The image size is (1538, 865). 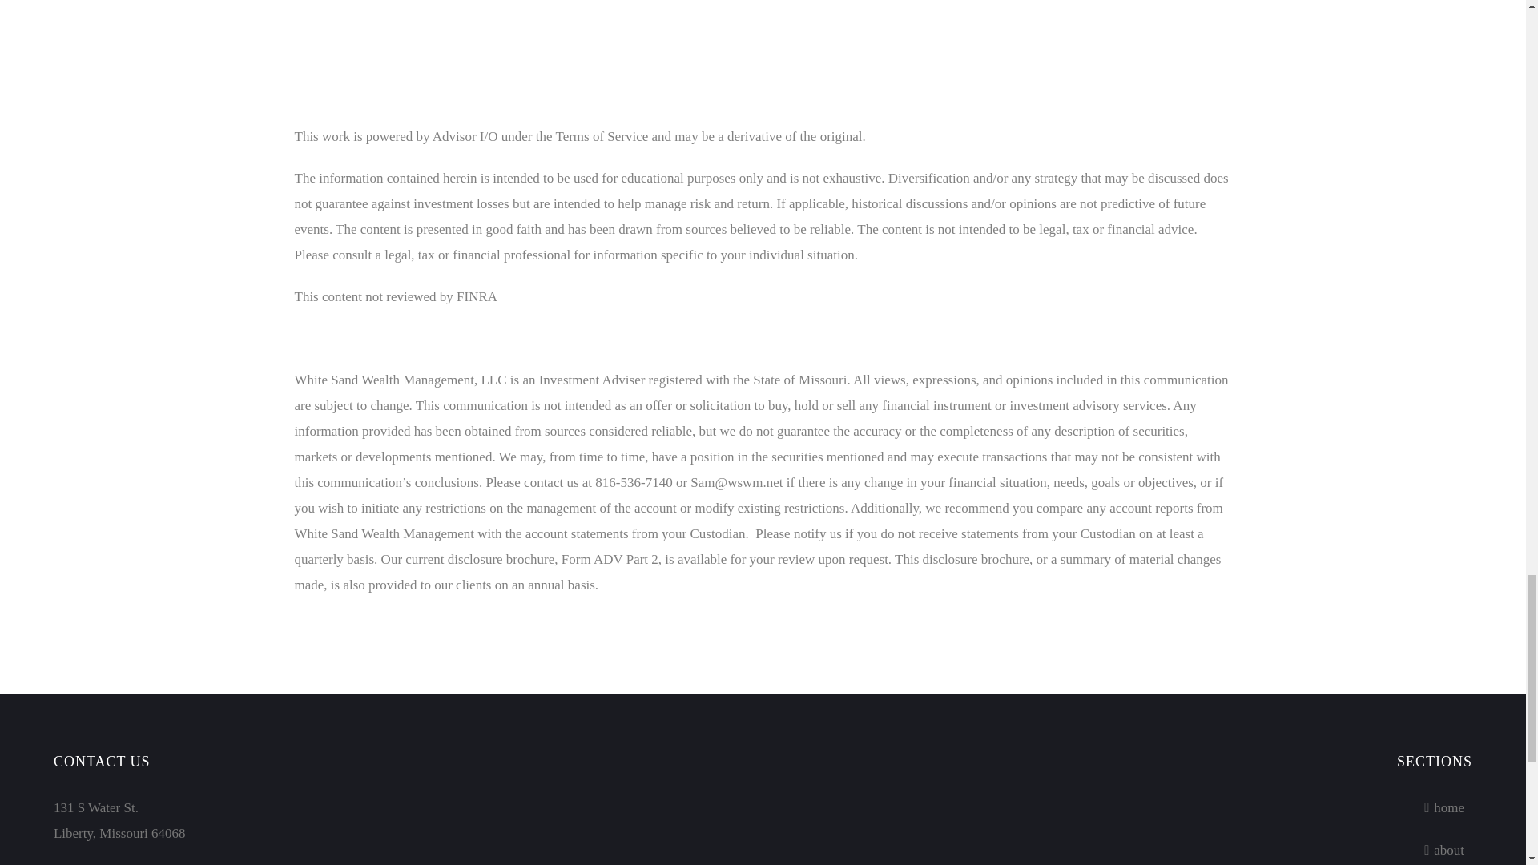 I want to click on home, so click(x=1245, y=807).